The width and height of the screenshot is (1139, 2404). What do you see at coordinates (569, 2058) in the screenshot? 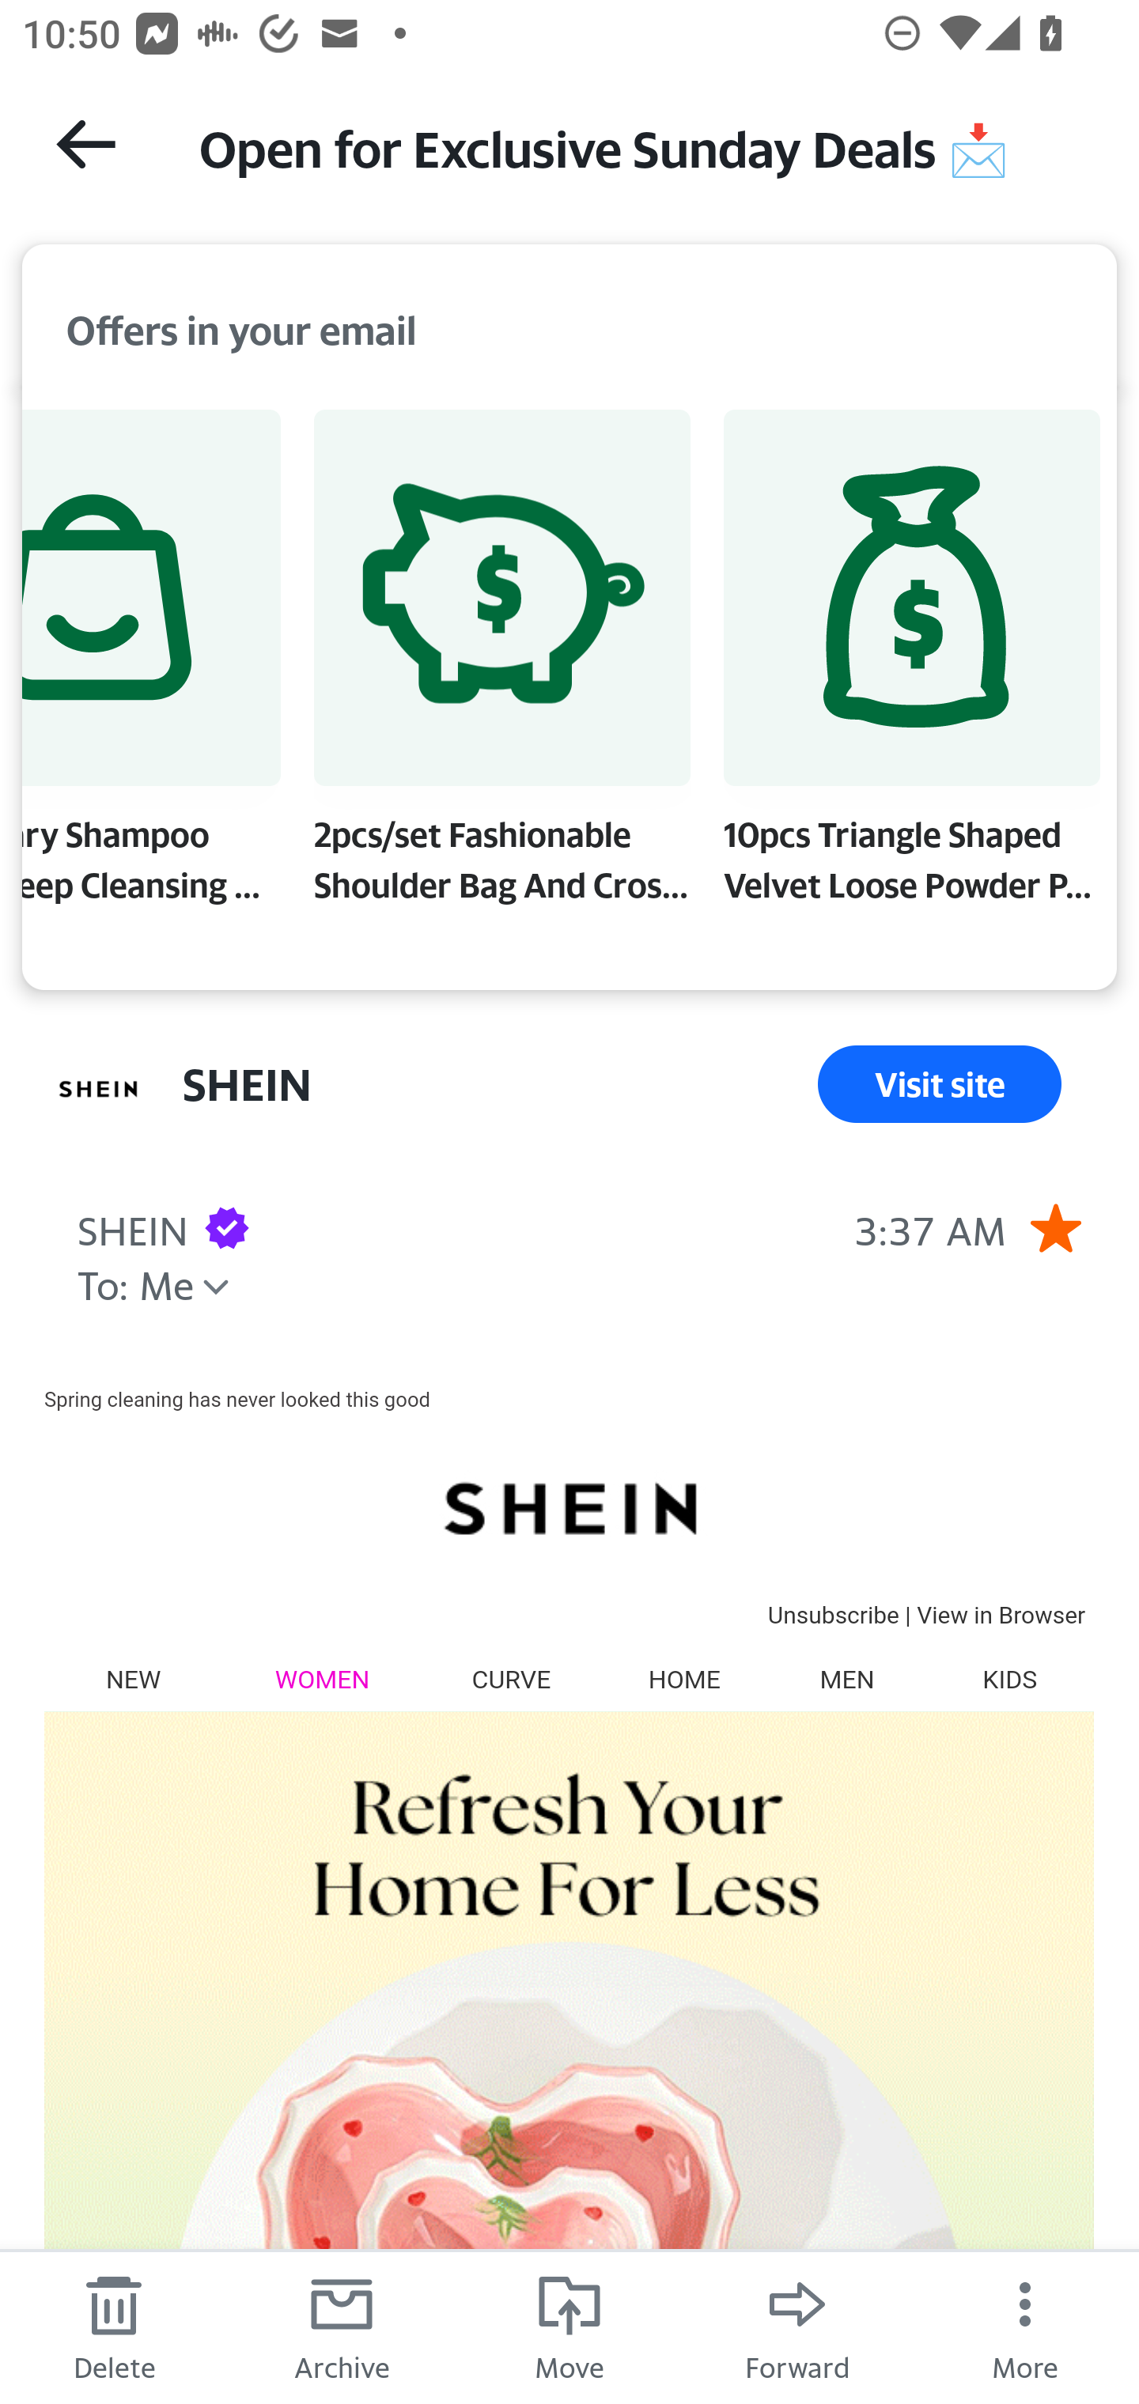
I see `REFRESH YOUR HOME FOR LESS` at bounding box center [569, 2058].